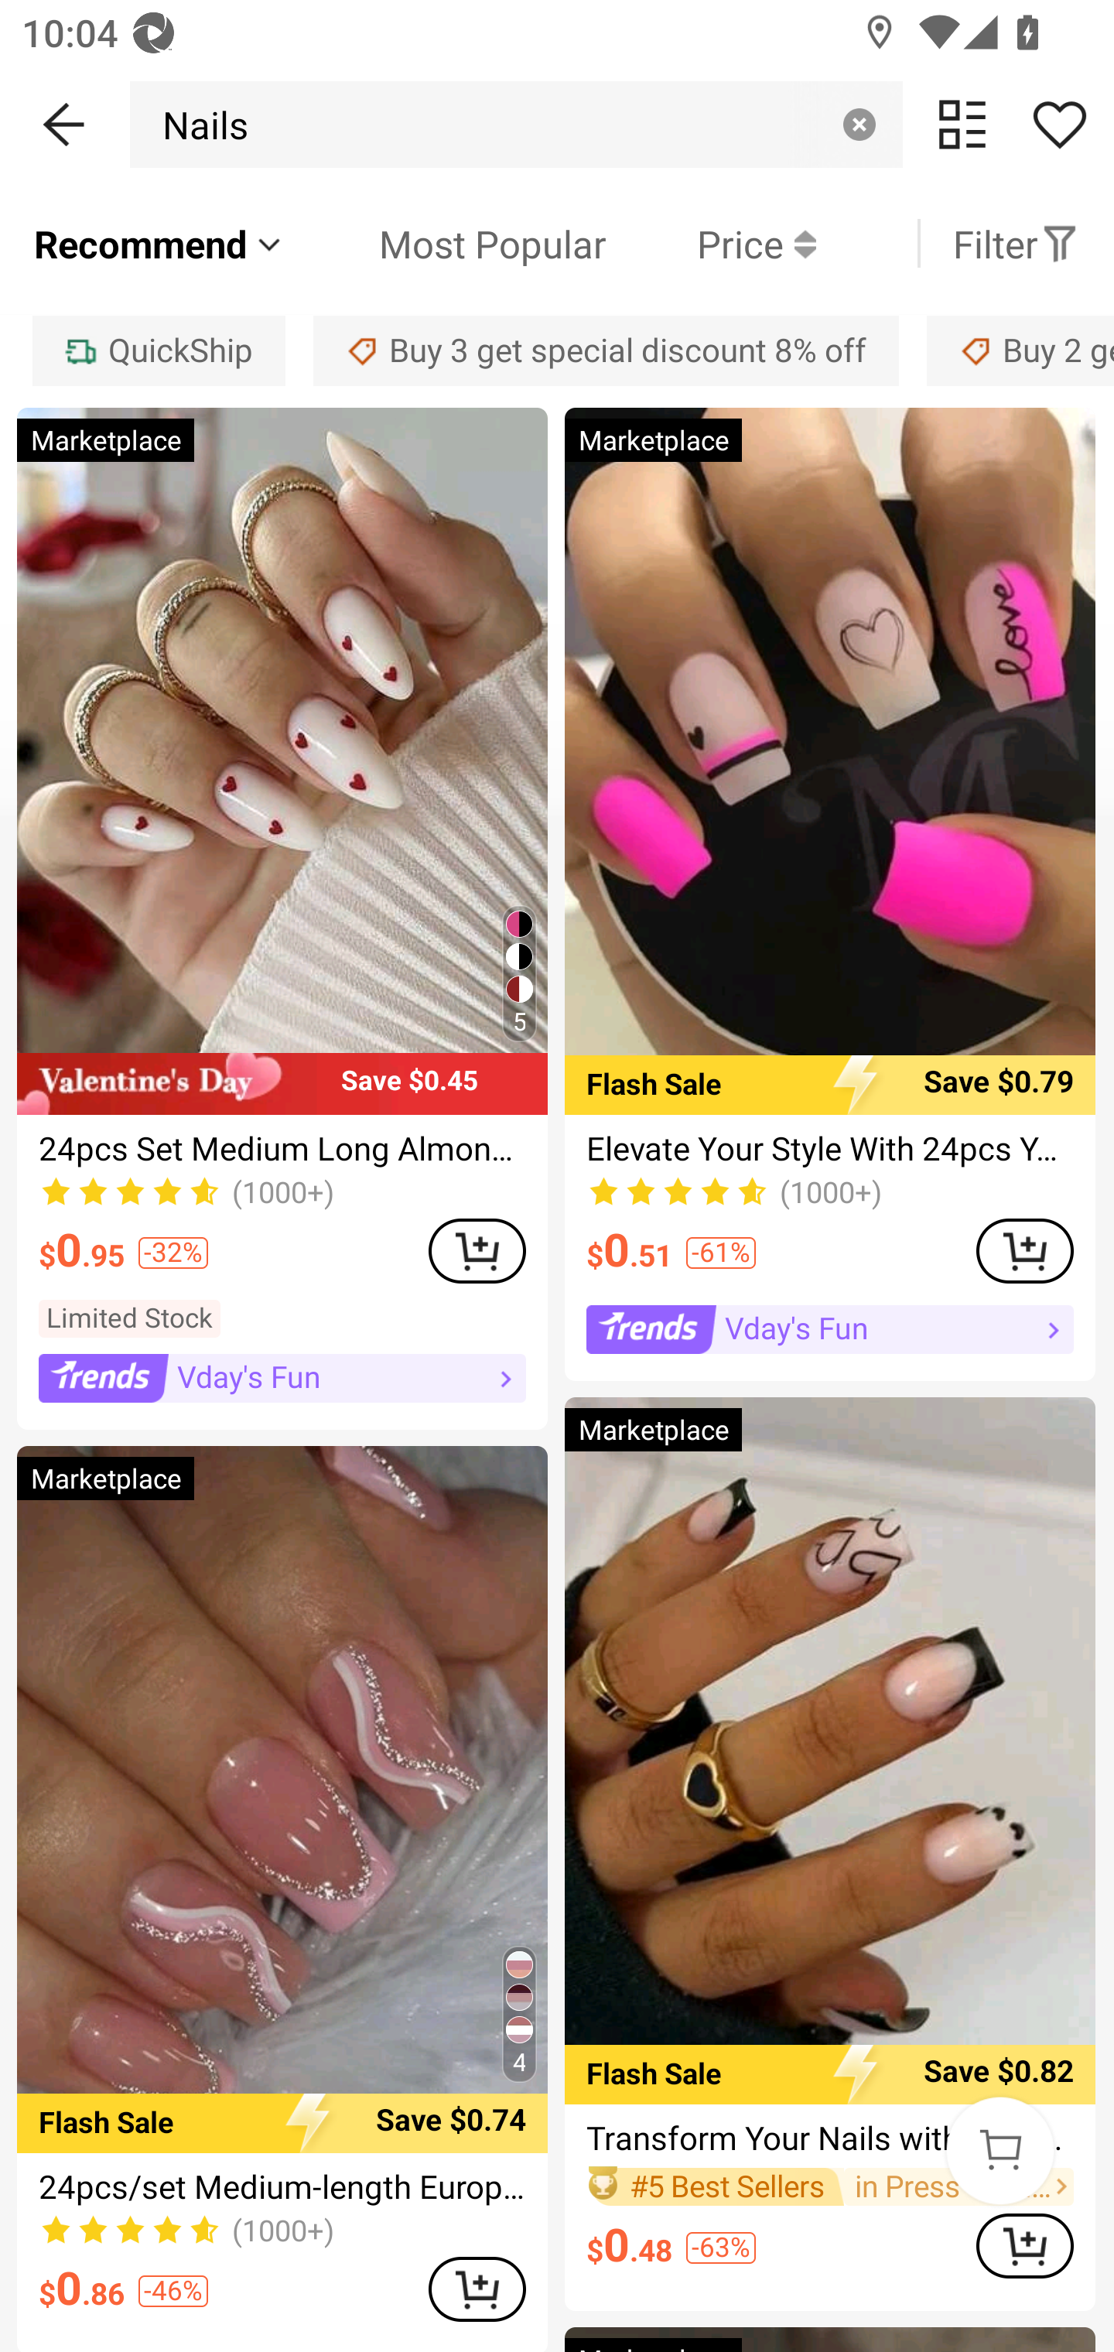 This screenshot has height=2352, width=1114. What do you see at coordinates (1024, 1250) in the screenshot?
I see `ADD TO CART` at bounding box center [1024, 1250].